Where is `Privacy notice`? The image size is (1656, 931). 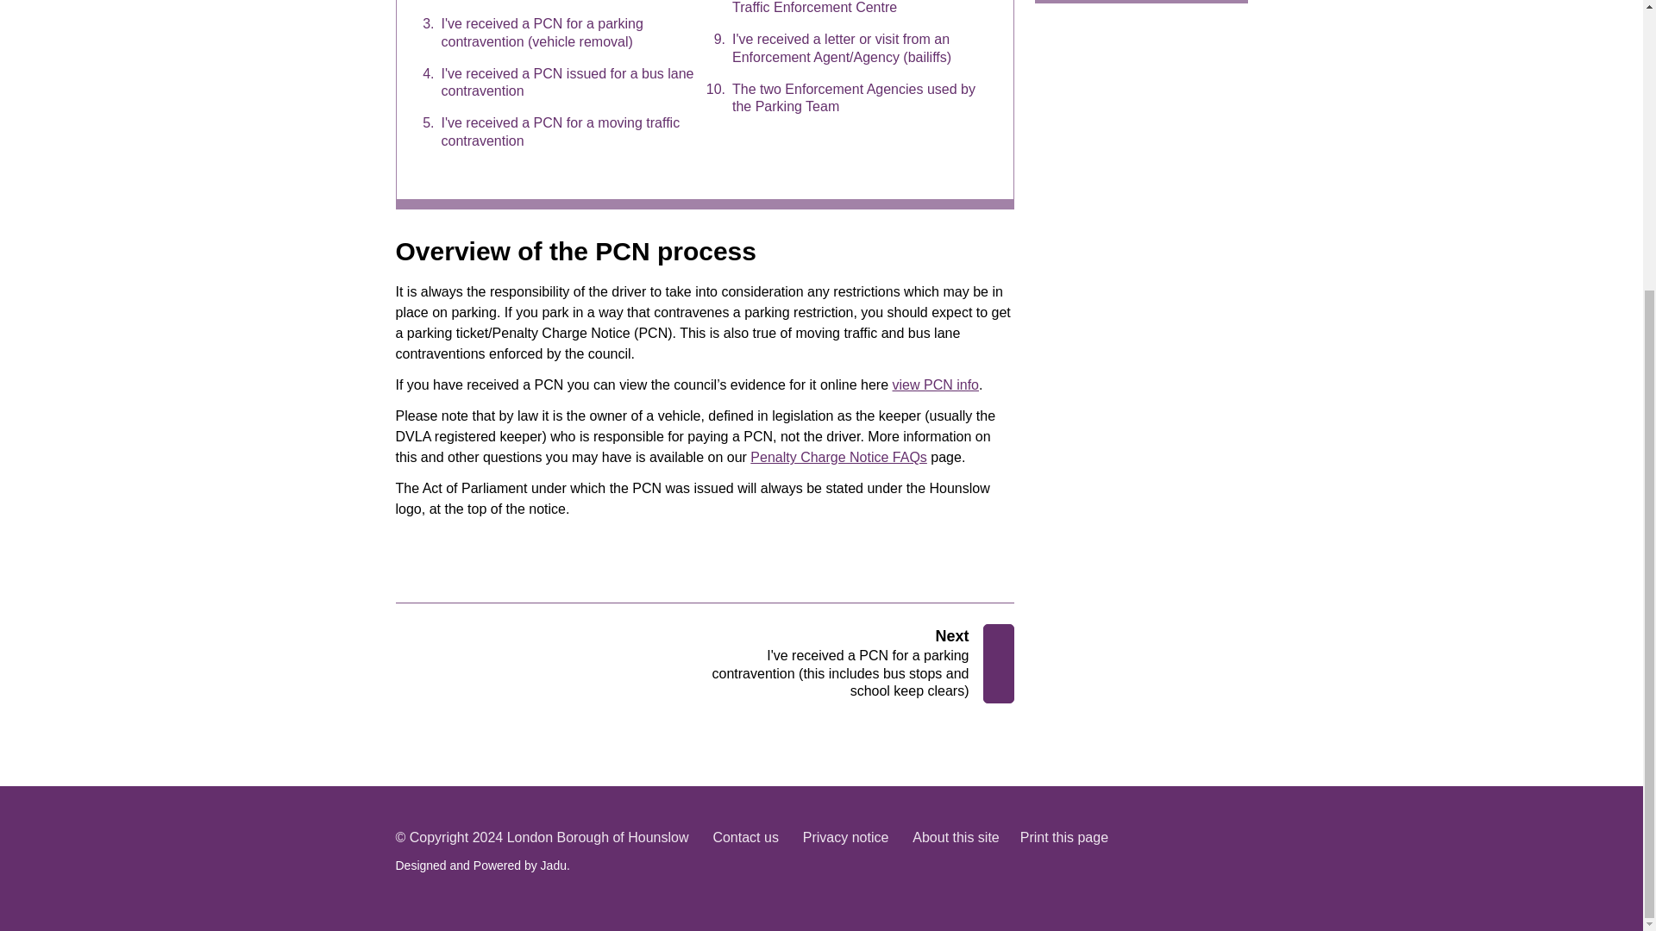
Privacy notice is located at coordinates (846, 838).